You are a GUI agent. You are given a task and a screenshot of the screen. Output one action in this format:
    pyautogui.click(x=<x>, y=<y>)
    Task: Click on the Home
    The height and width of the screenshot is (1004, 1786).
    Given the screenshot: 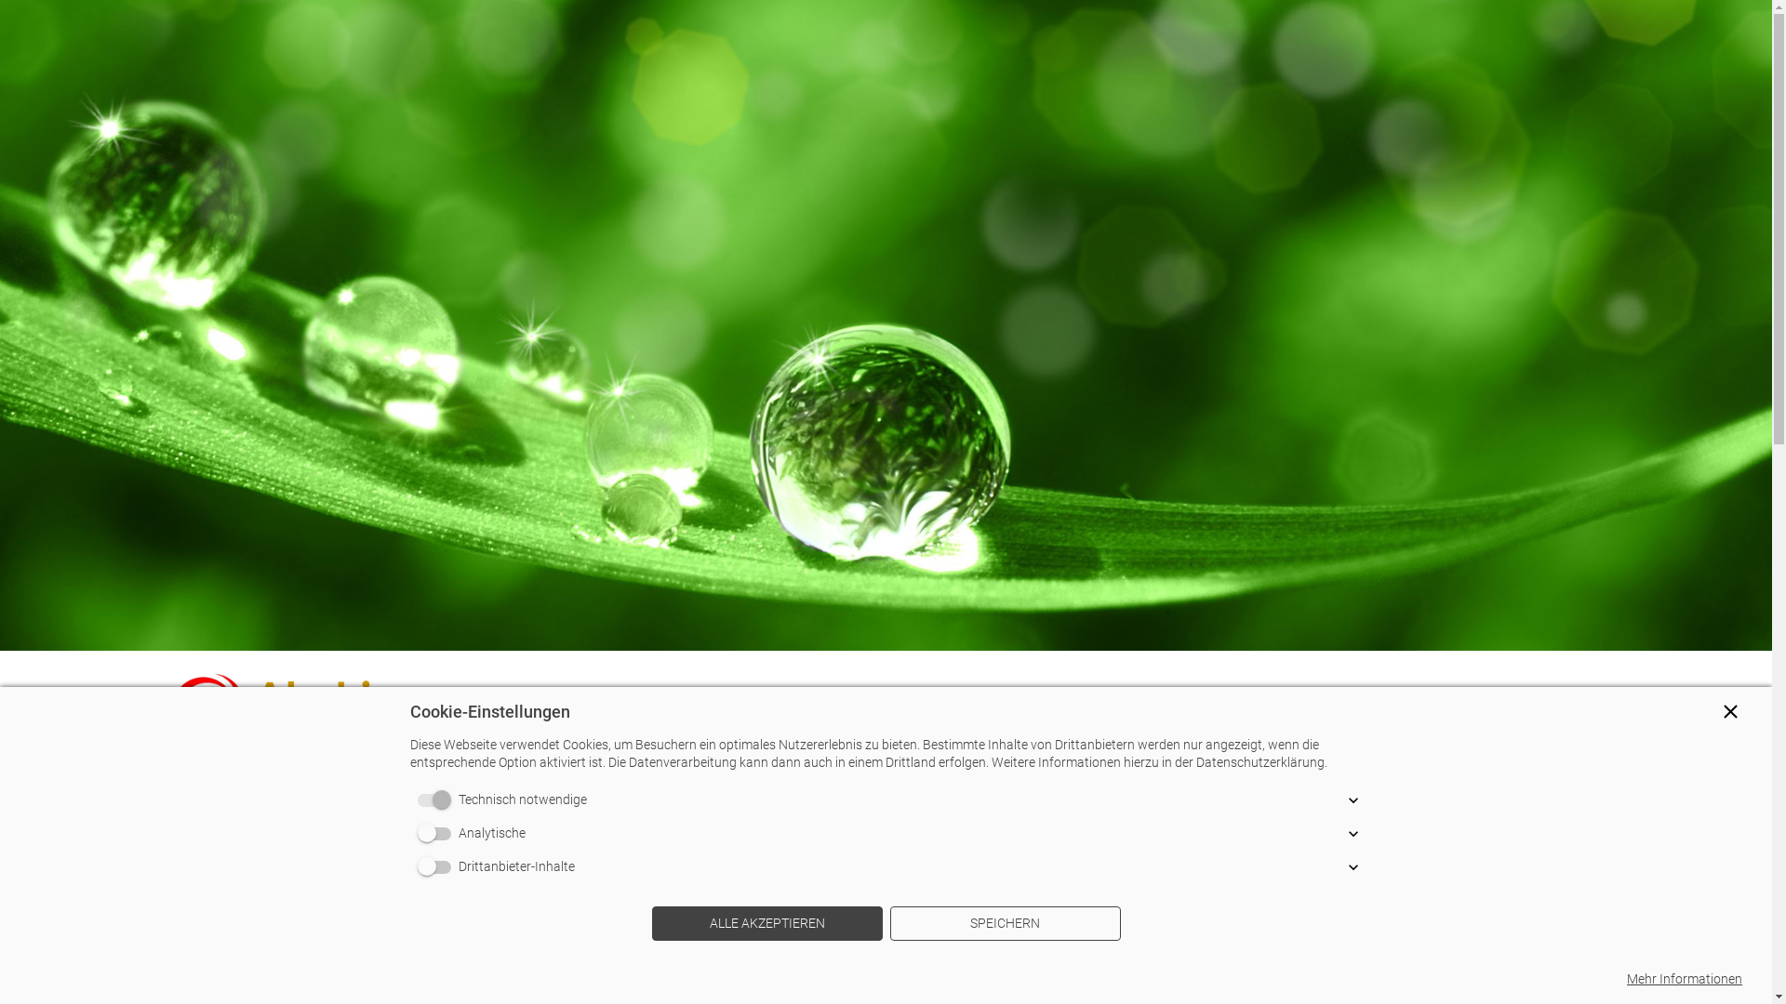 What is the action you would take?
    pyautogui.click(x=664, y=707)
    